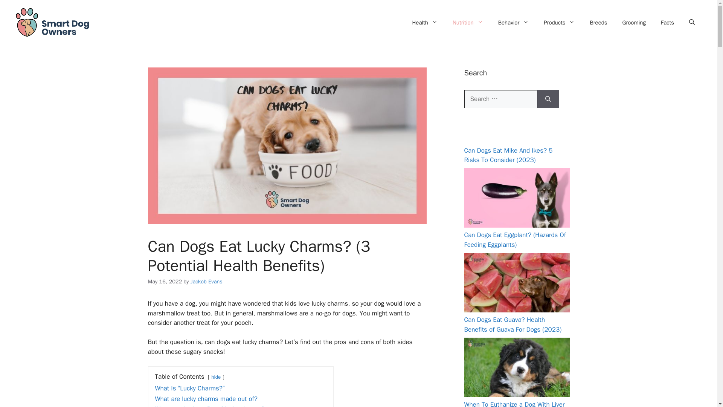 This screenshot has width=723, height=407. Describe the element at coordinates (514, 23) in the screenshot. I see `Behavior` at that location.